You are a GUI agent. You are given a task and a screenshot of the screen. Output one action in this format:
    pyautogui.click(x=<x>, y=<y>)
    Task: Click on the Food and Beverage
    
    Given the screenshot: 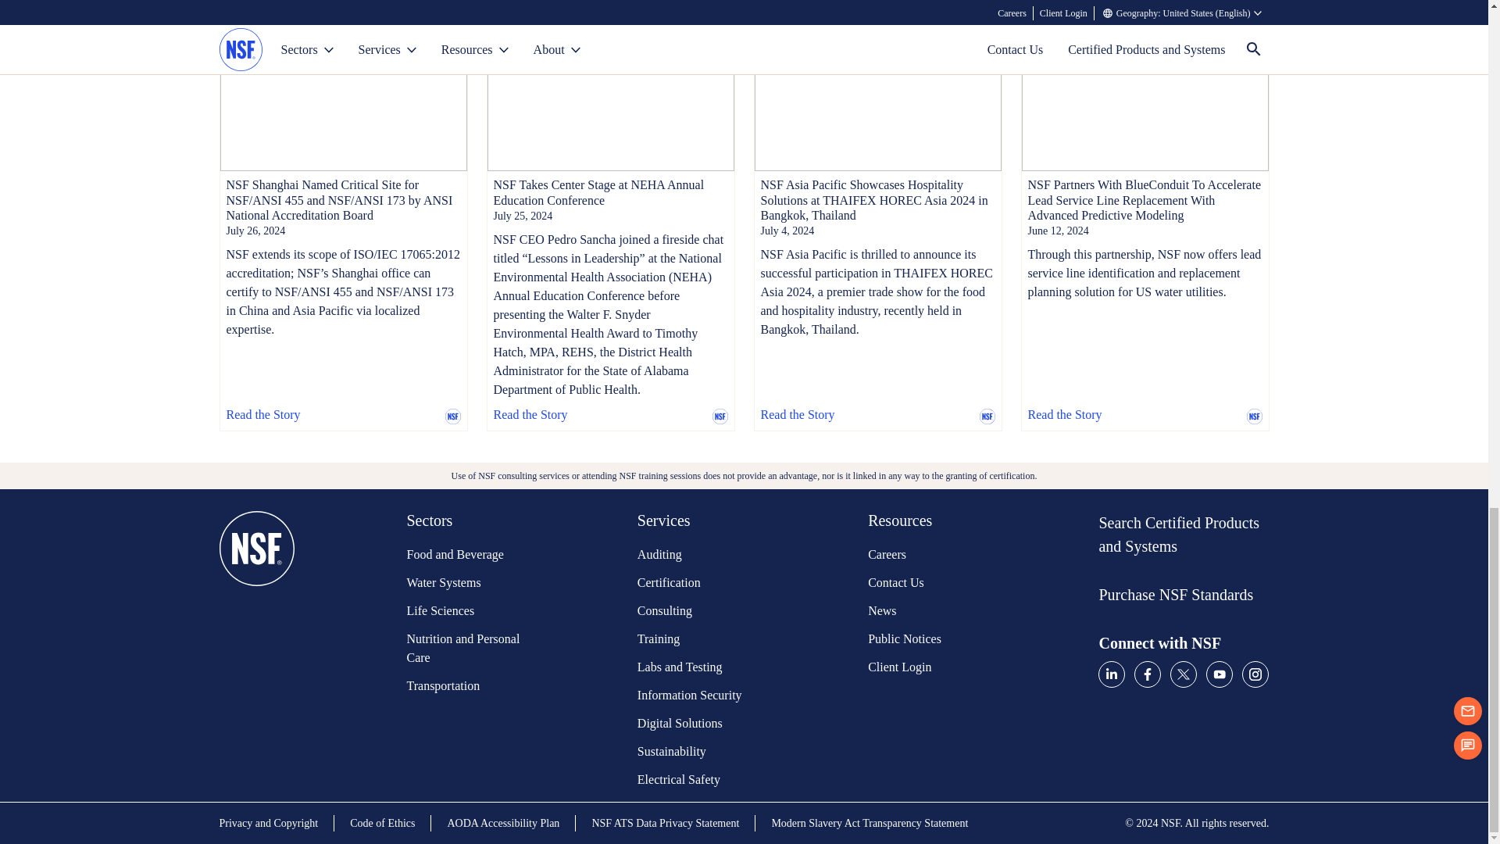 What is the action you would take?
    pyautogui.click(x=465, y=555)
    